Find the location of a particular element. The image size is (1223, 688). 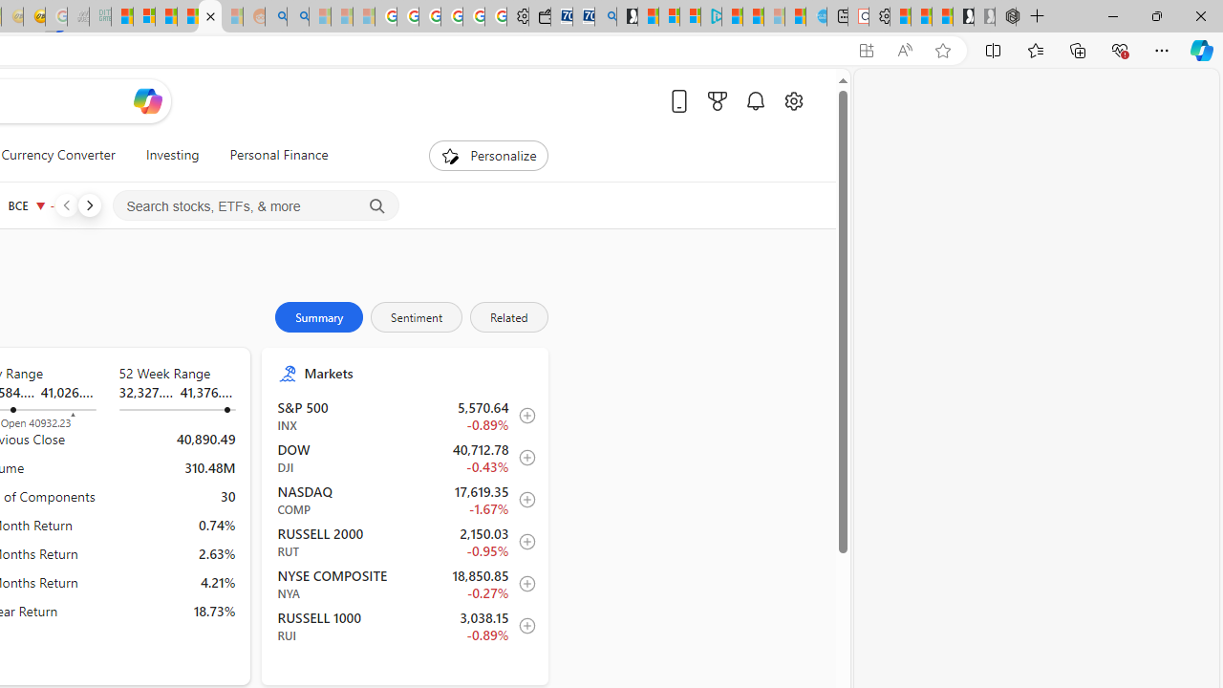

Cheap Car Rentals - Save70.com is located at coordinates (584, 17).